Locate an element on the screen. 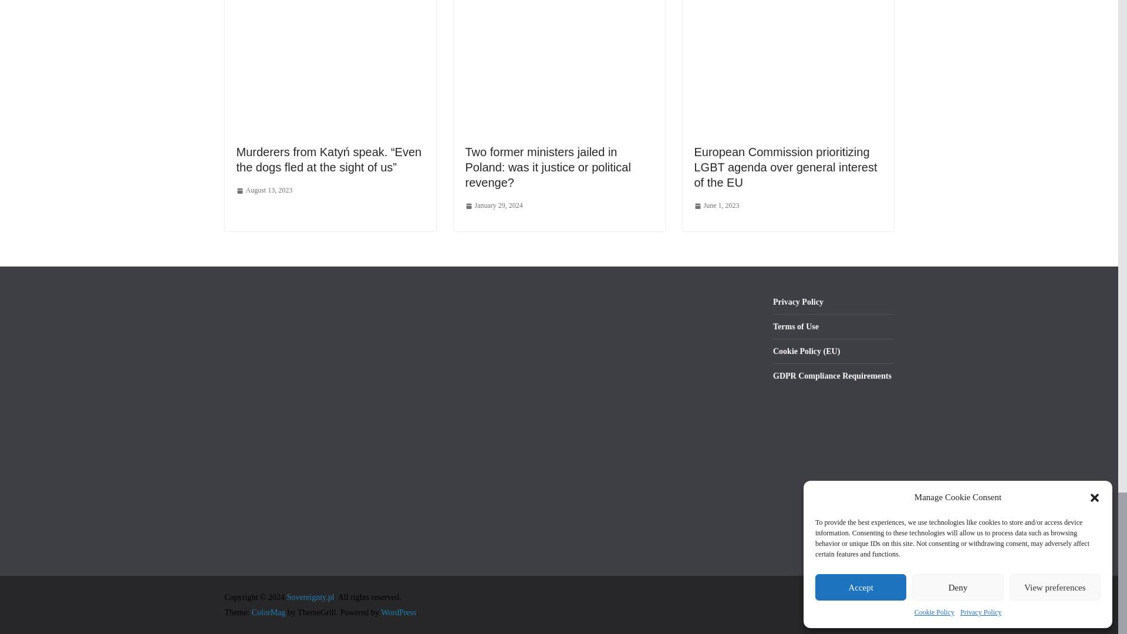  8:30 pm is located at coordinates (493, 205).